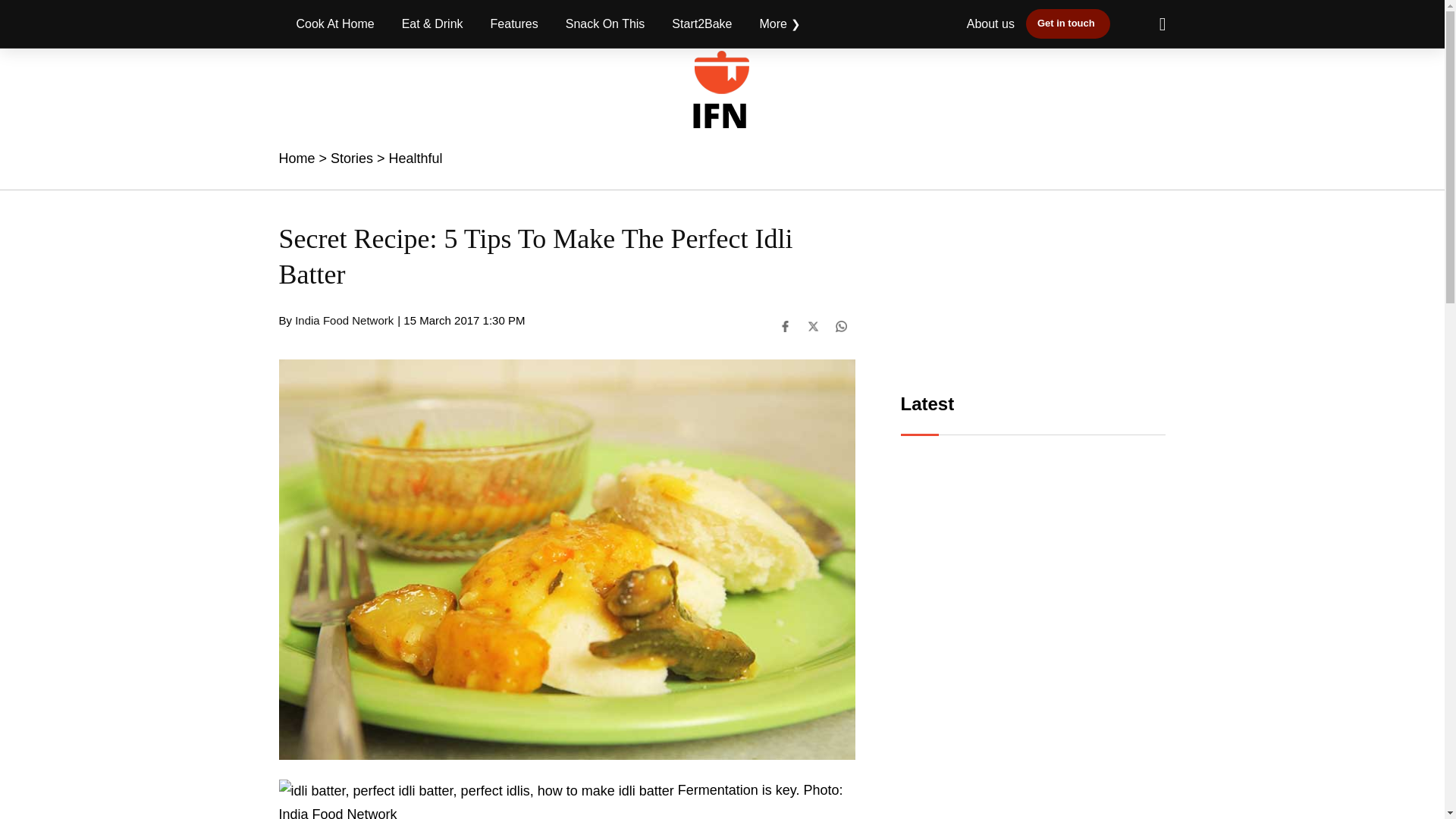 Image resolution: width=1456 pixels, height=819 pixels. I want to click on Stories, so click(351, 158).